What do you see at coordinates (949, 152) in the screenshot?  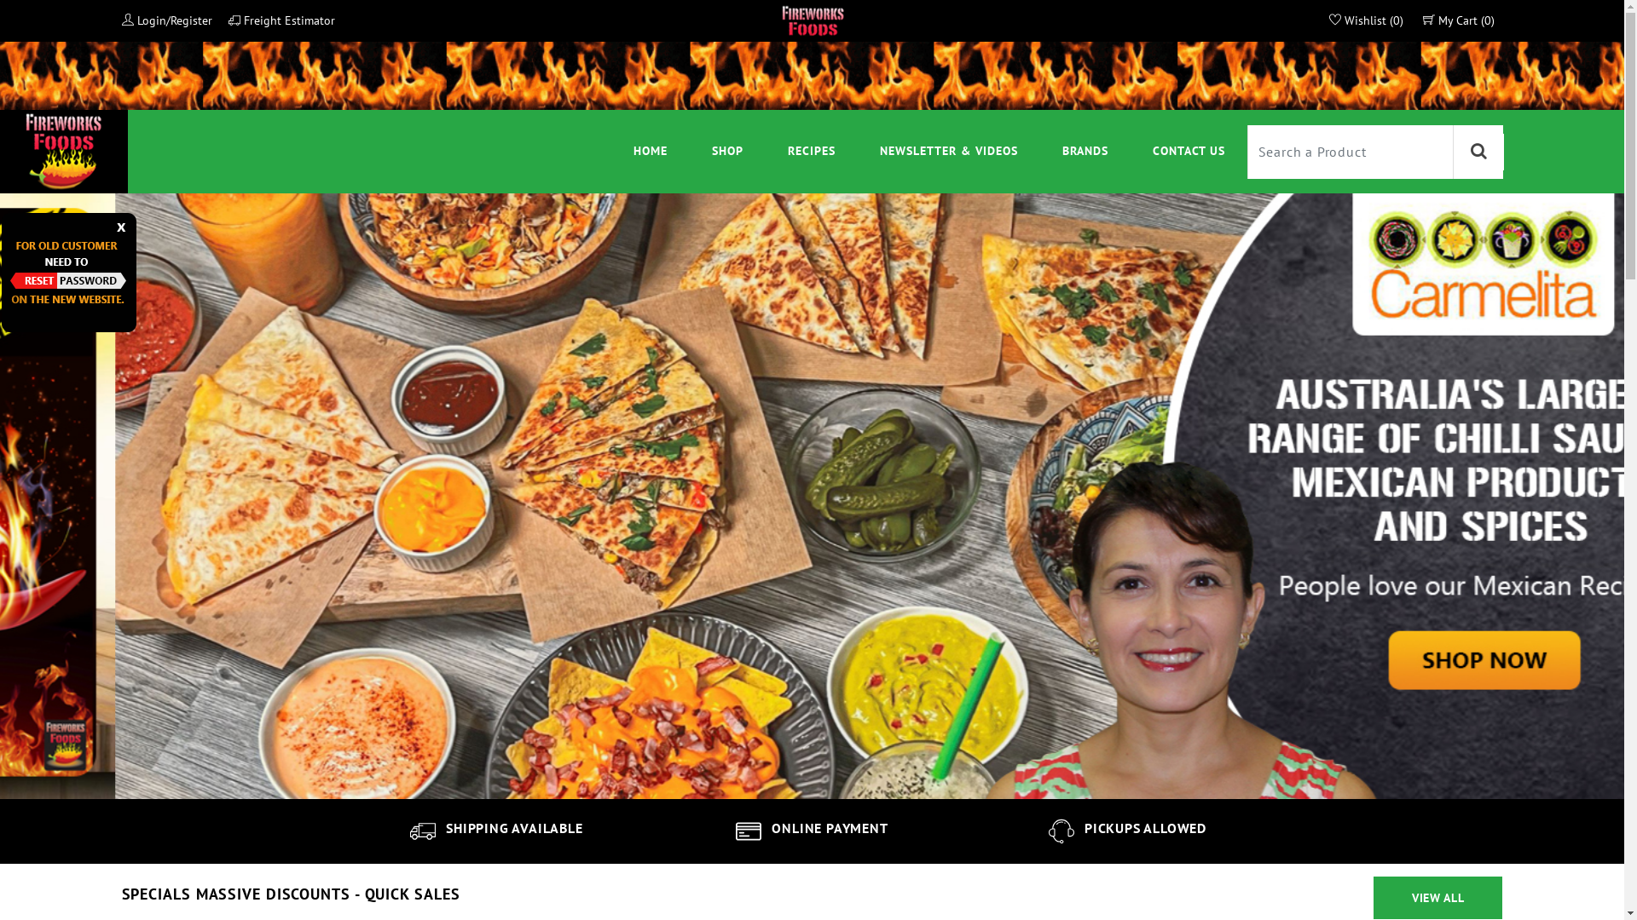 I see `NEWSLETTER & VIDEOS` at bounding box center [949, 152].